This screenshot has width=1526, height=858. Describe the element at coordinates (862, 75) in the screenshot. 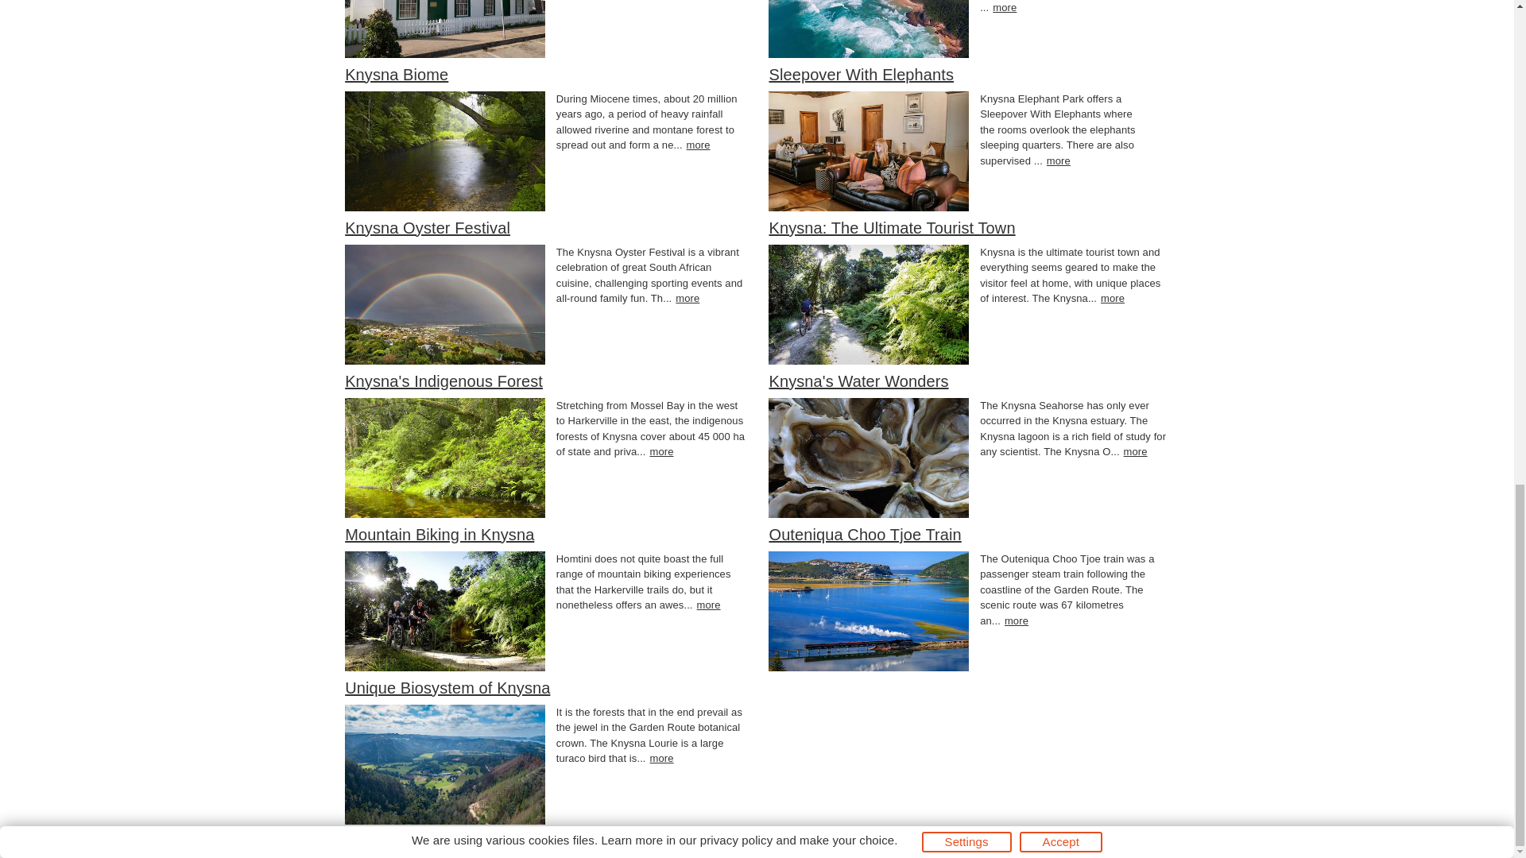

I see `Sleepover With Elephants` at that location.